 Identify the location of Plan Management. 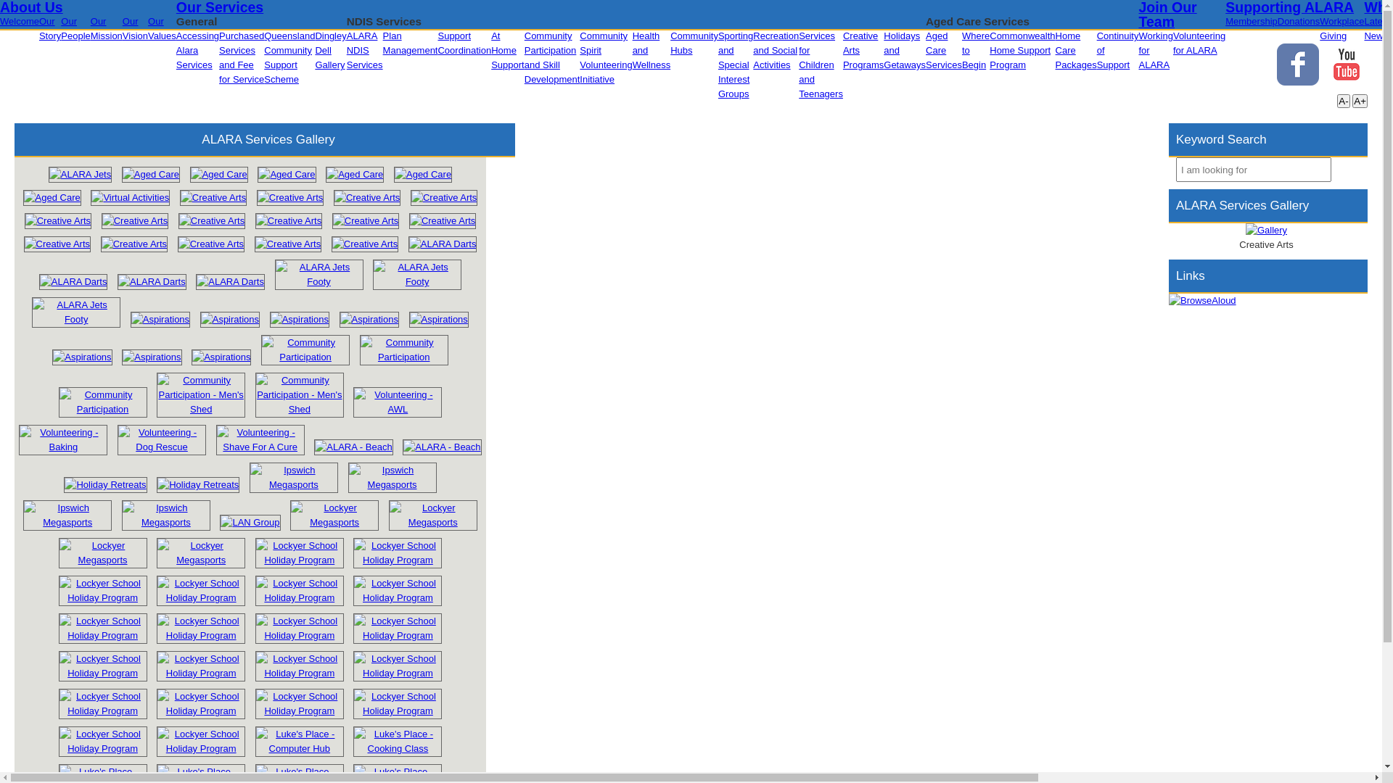
(411, 43).